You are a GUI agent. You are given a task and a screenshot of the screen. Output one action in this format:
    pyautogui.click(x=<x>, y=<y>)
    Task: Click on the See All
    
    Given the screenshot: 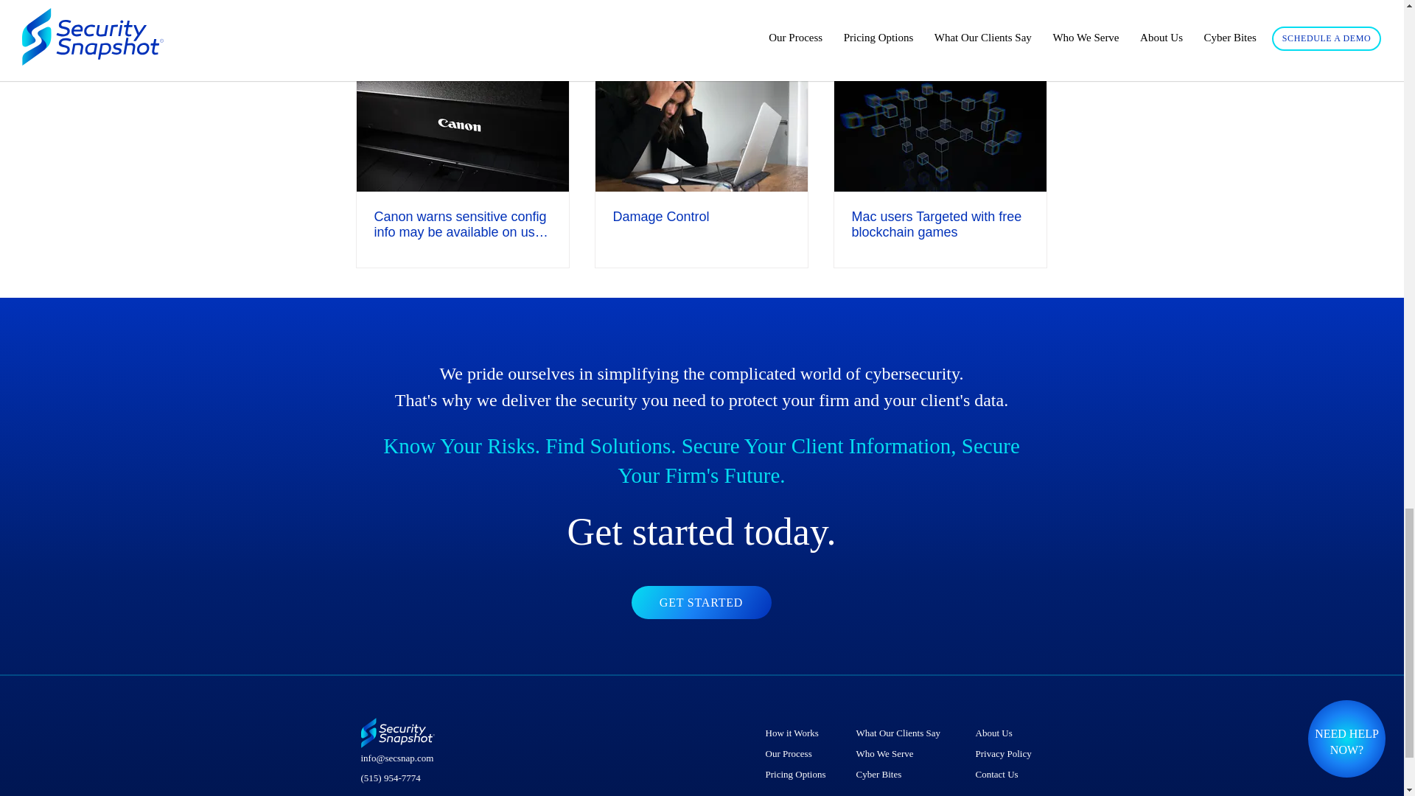 What is the action you would take?
    pyautogui.click(x=1032, y=46)
    